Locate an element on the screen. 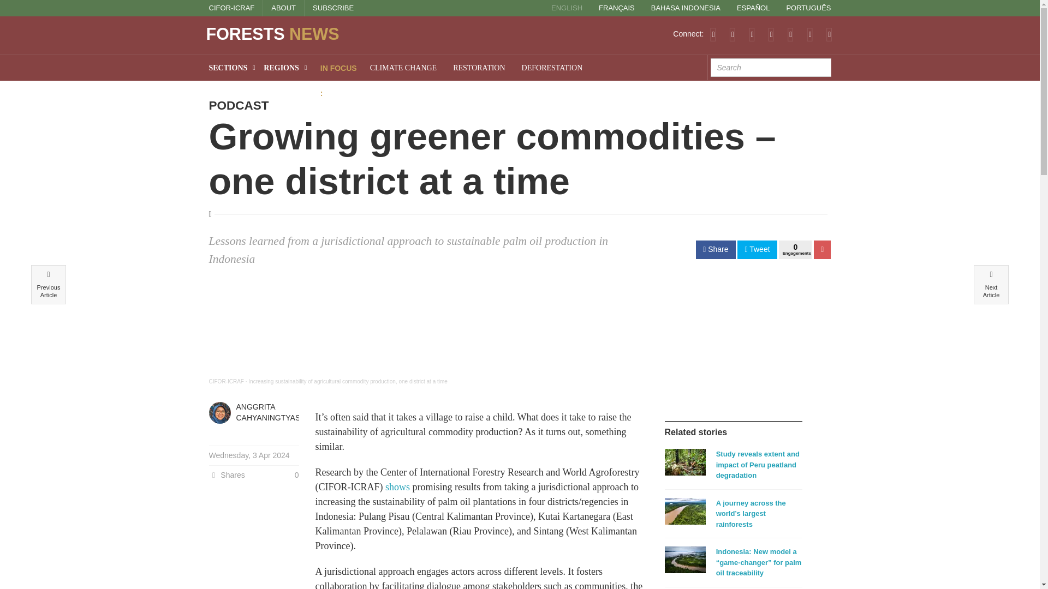 The height and width of the screenshot is (589, 1048). ABOUT is located at coordinates (283, 8).